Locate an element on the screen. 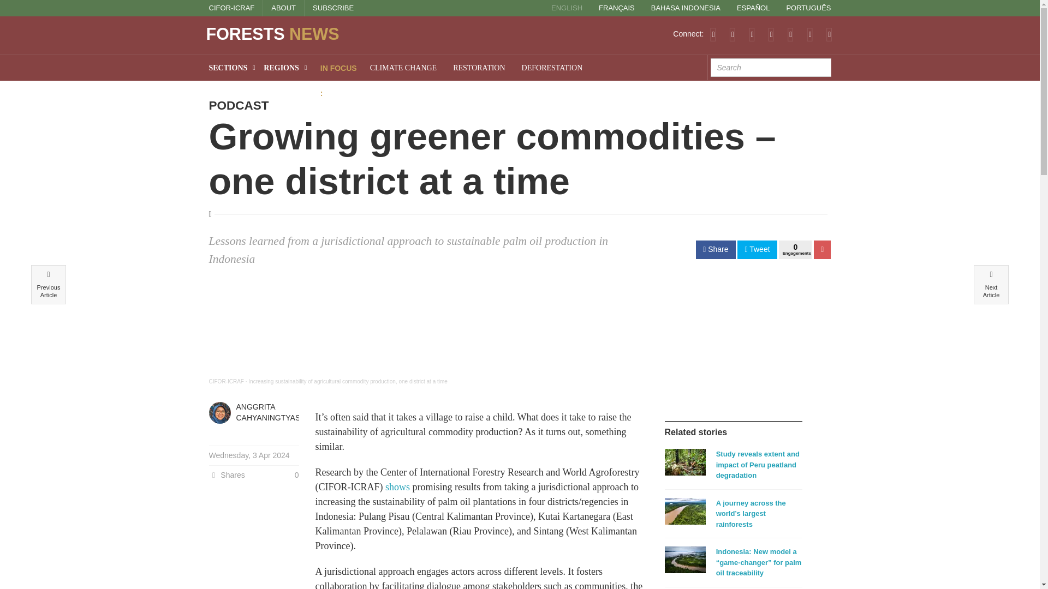 The height and width of the screenshot is (589, 1048). ABOUT is located at coordinates (283, 8).